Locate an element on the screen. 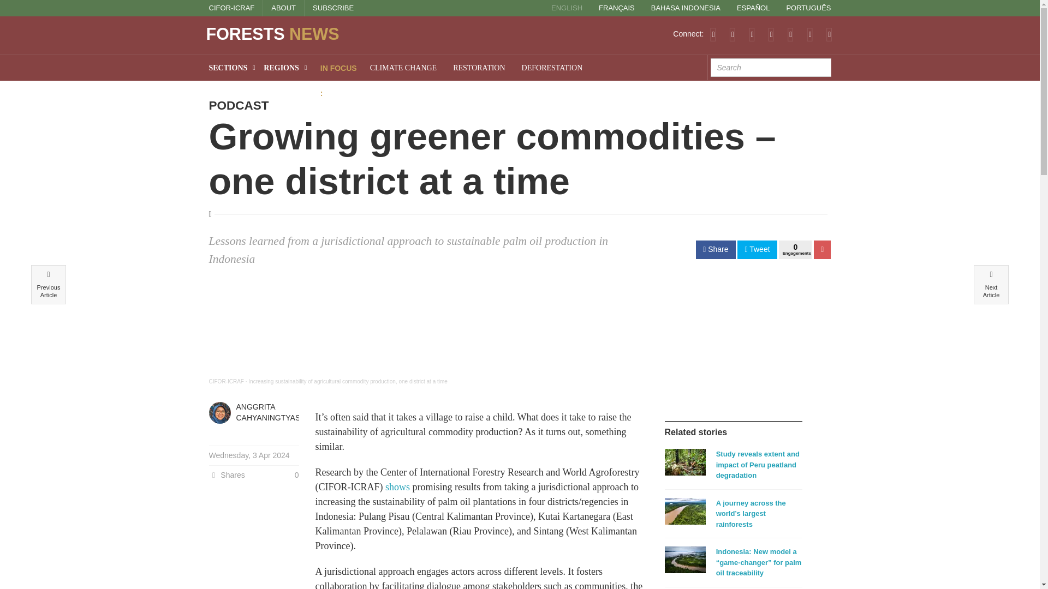 The height and width of the screenshot is (589, 1048). ABOUT is located at coordinates (283, 8).